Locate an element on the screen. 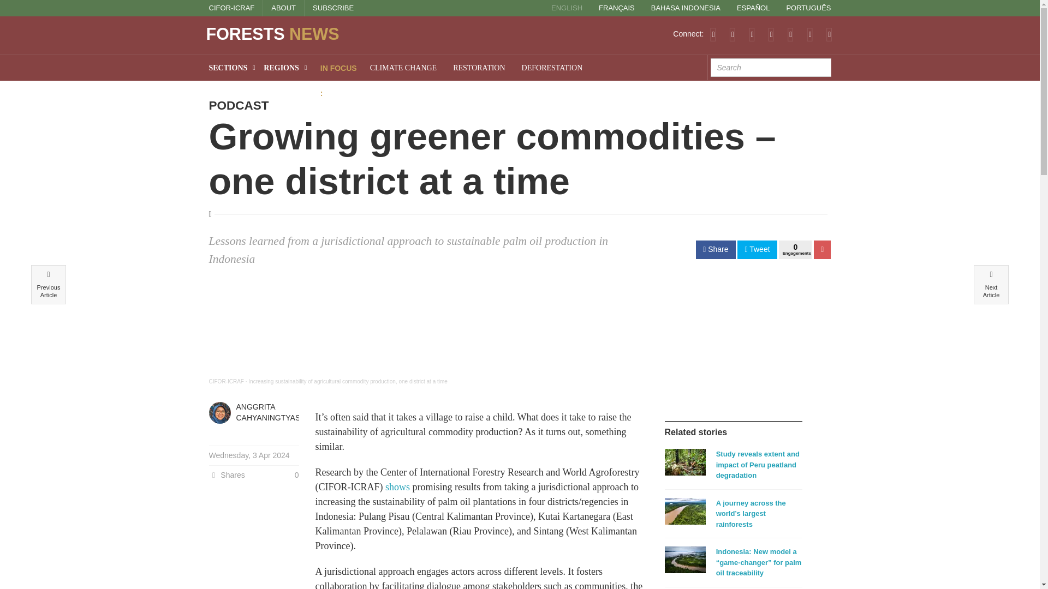 The height and width of the screenshot is (589, 1048). ABOUT is located at coordinates (283, 8).